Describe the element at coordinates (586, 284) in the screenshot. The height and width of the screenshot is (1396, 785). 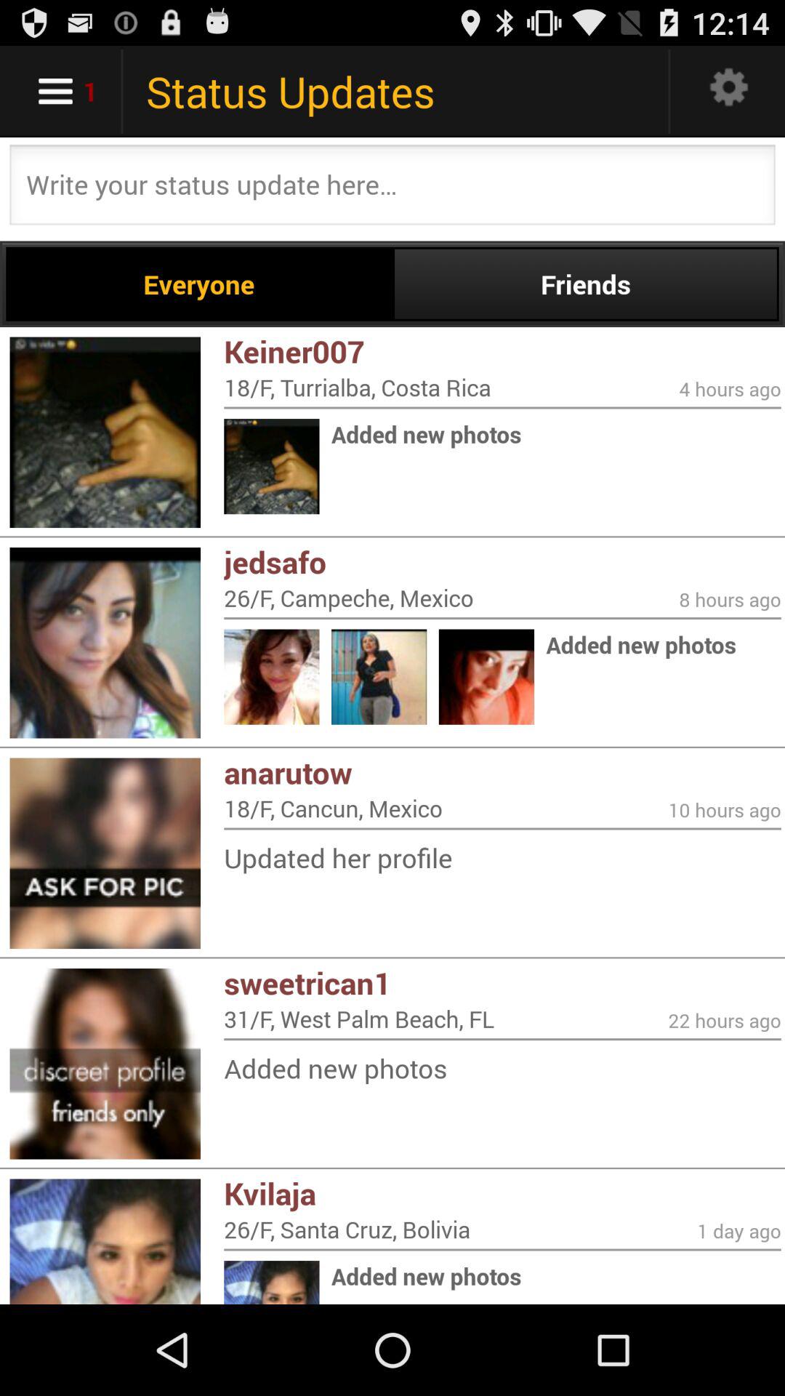
I see `swipe to friends` at that location.